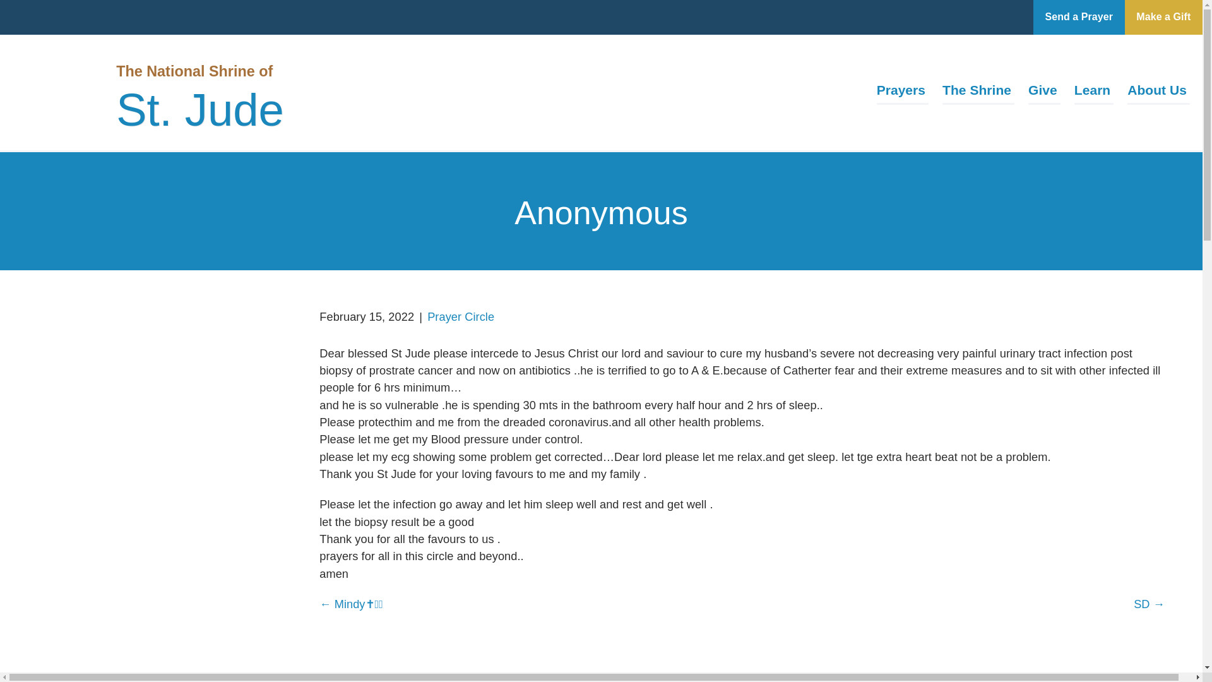 The width and height of the screenshot is (1212, 682). I want to click on Prayers, so click(902, 93).